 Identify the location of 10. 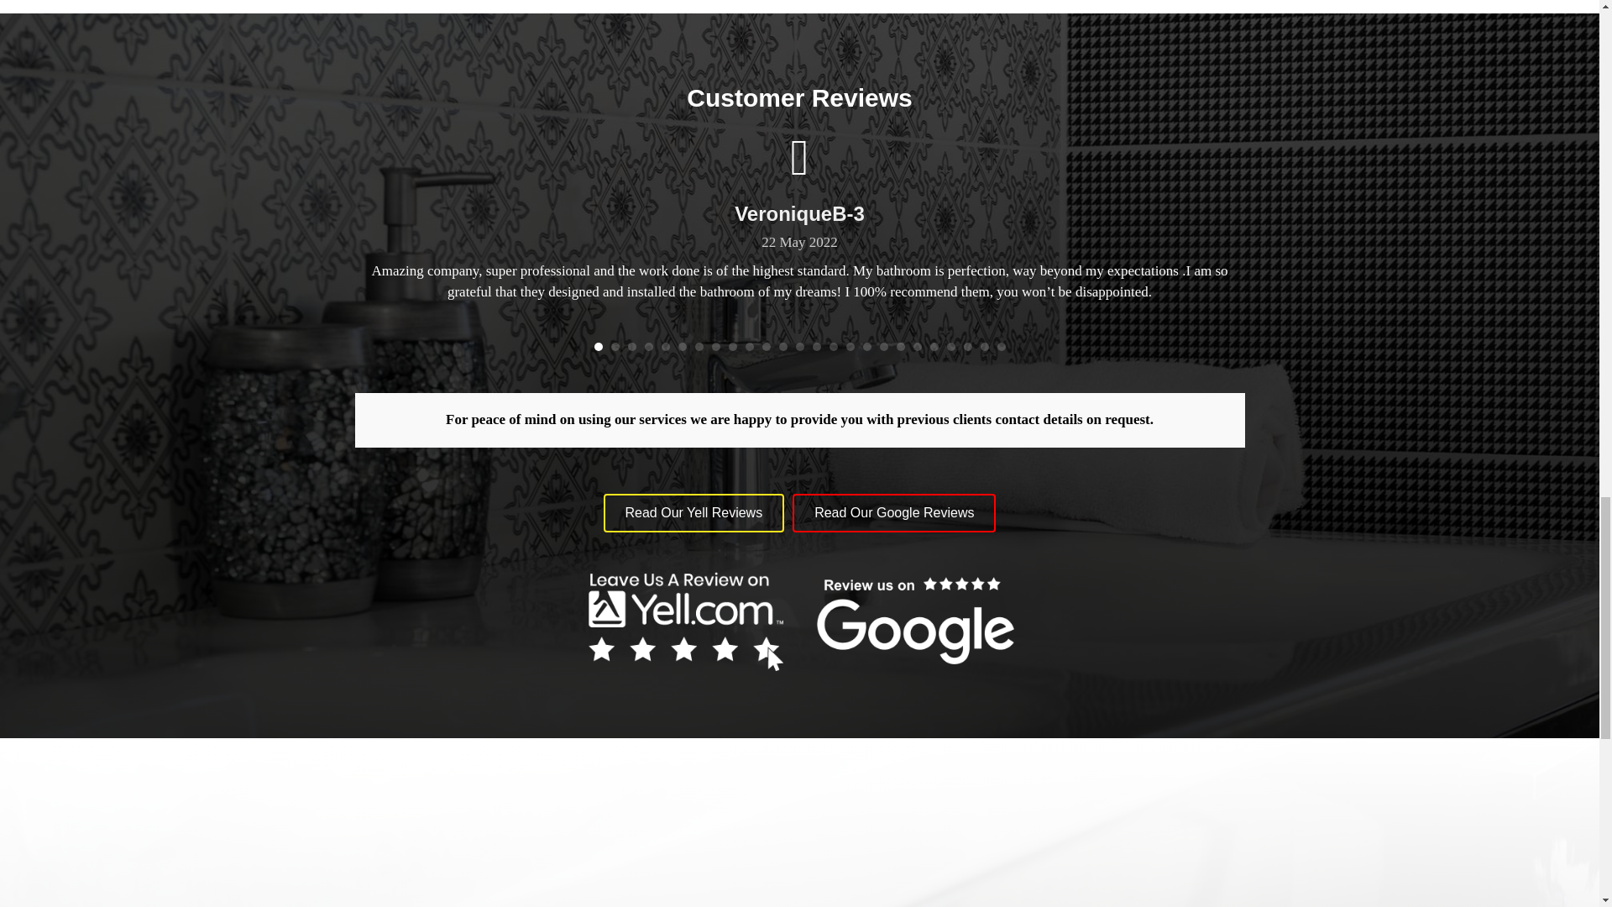
(749, 346).